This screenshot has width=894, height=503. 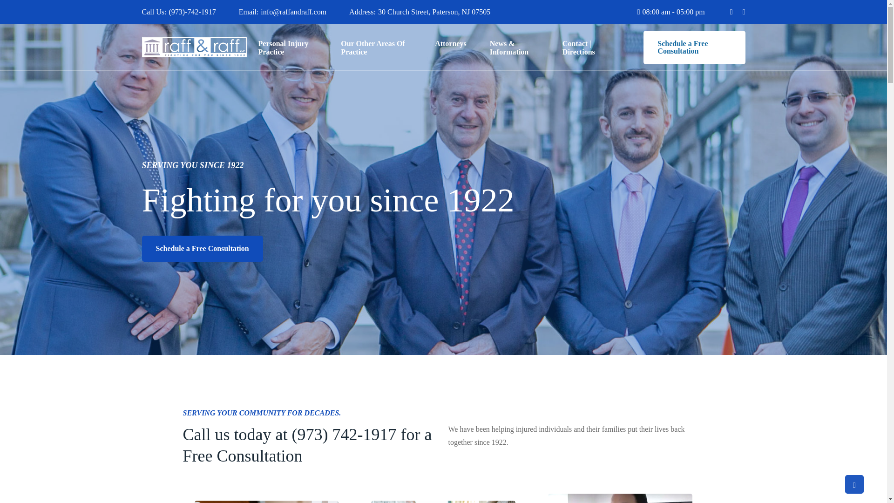 I want to click on Personal Injury Practice, so click(x=288, y=47).